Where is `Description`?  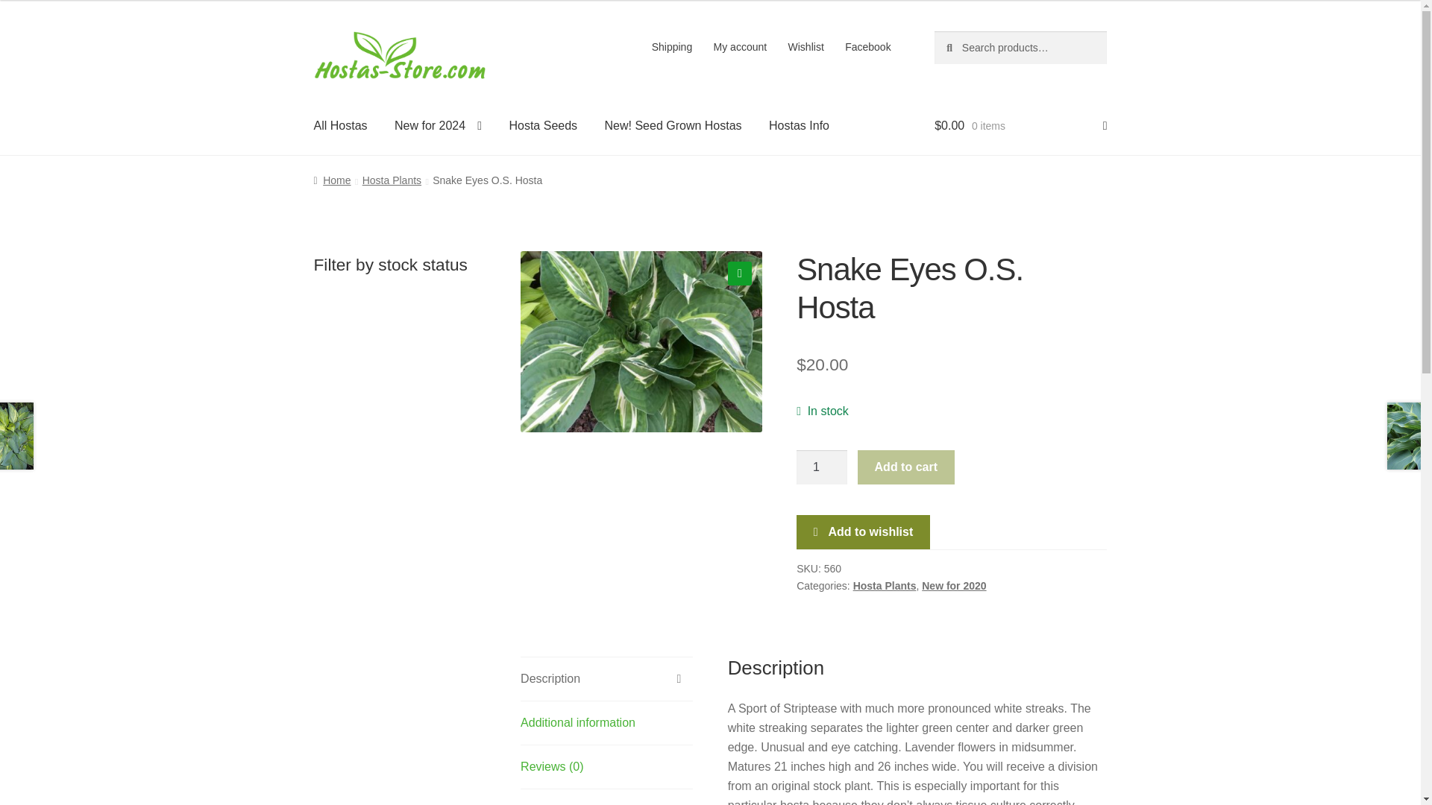
Description is located at coordinates (607, 678).